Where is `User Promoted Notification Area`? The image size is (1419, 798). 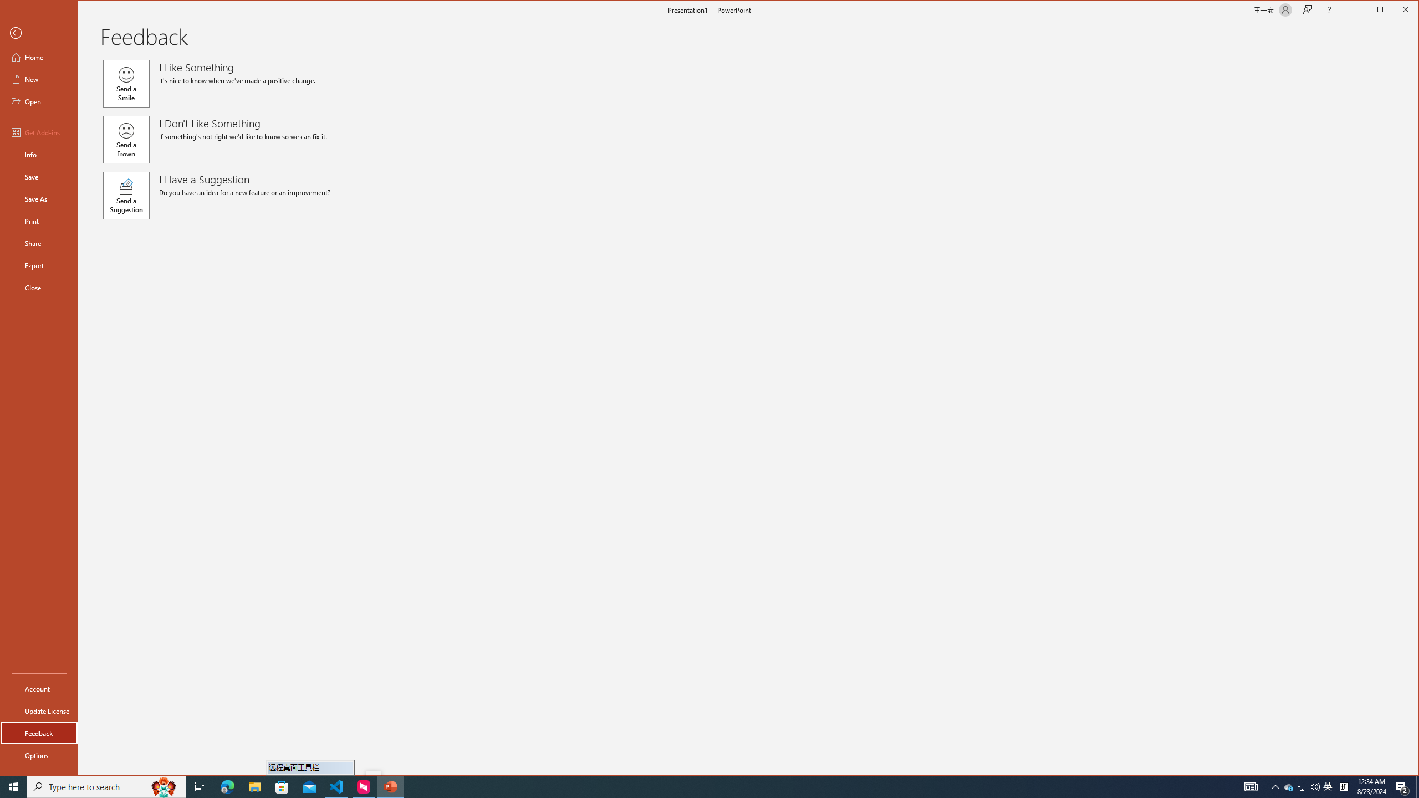 User Promoted Notification Area is located at coordinates (1303, 787).